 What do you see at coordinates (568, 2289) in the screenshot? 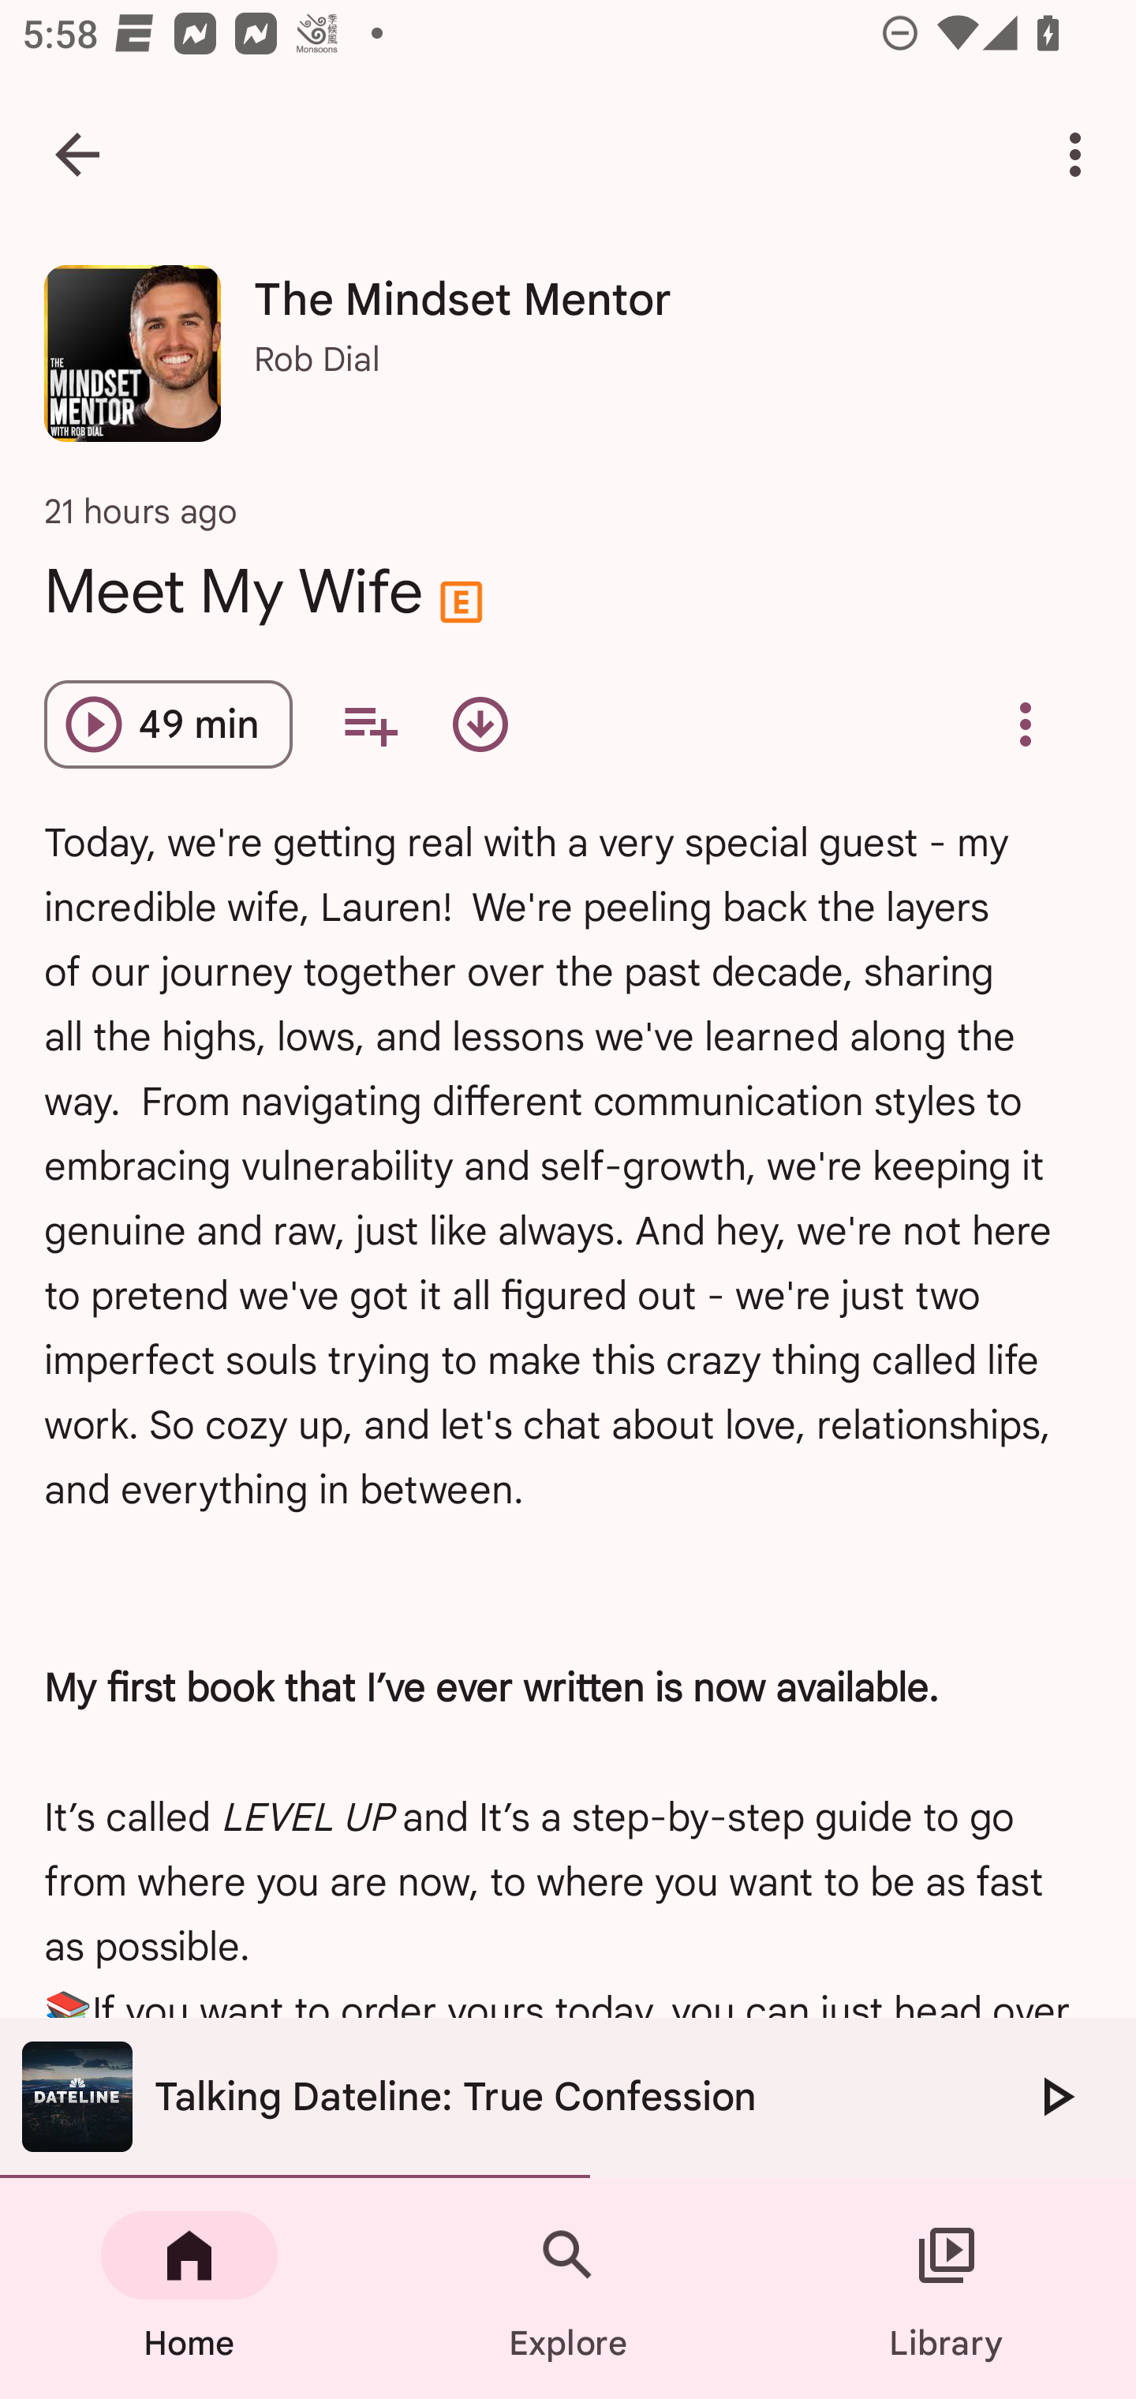
I see `Explore` at bounding box center [568, 2289].